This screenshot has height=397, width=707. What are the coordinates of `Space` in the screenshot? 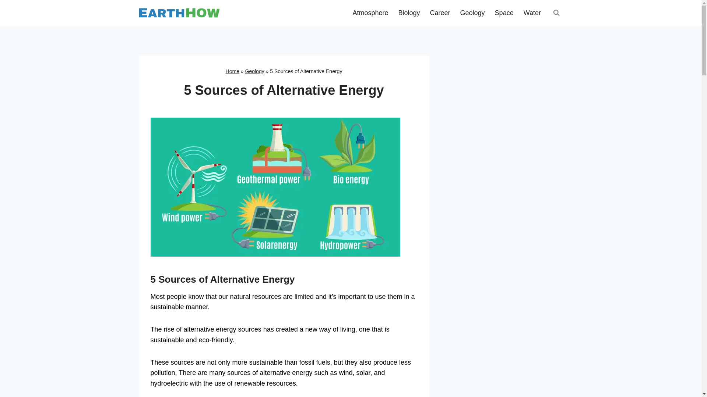 It's located at (504, 12).